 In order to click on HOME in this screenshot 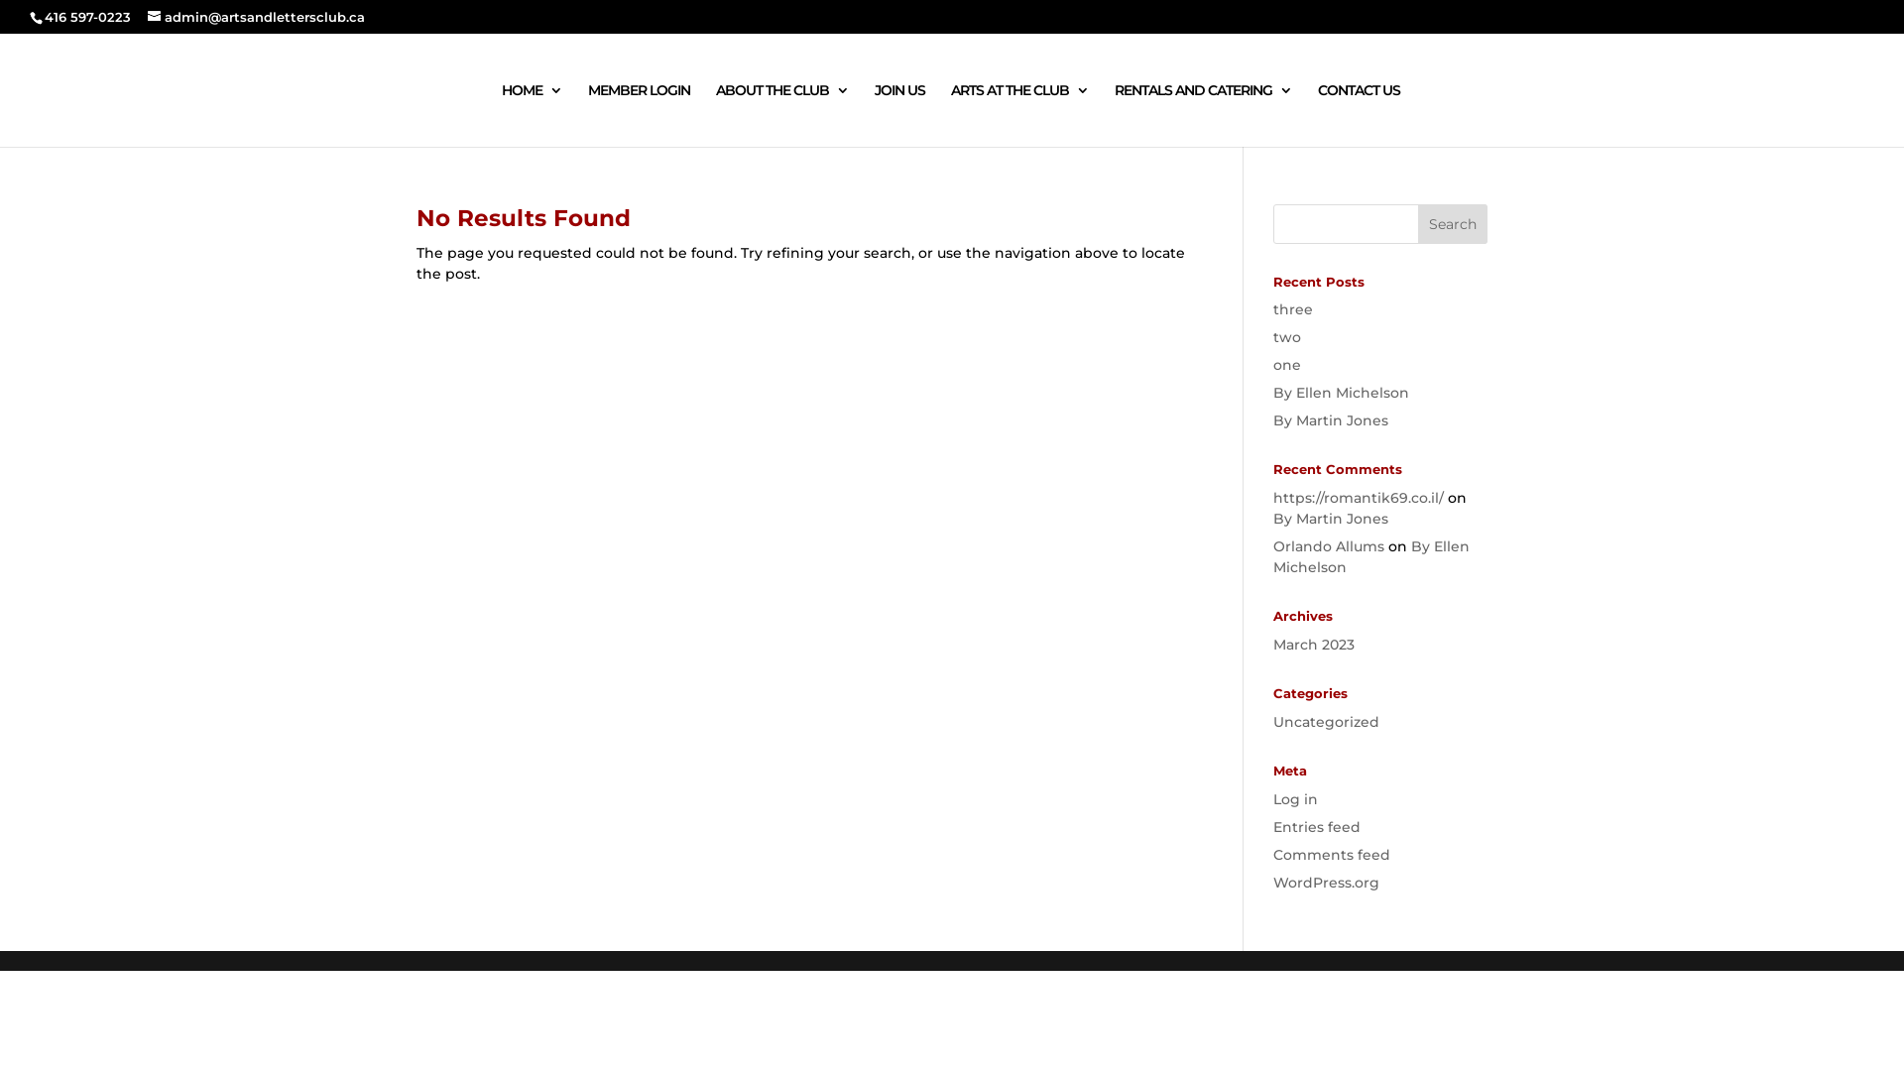, I will do `click(532, 115)`.